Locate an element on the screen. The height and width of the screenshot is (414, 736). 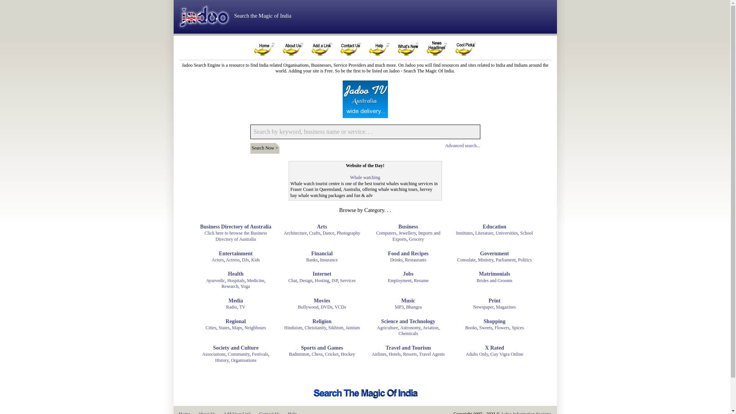
Magazines is located at coordinates (506, 307).